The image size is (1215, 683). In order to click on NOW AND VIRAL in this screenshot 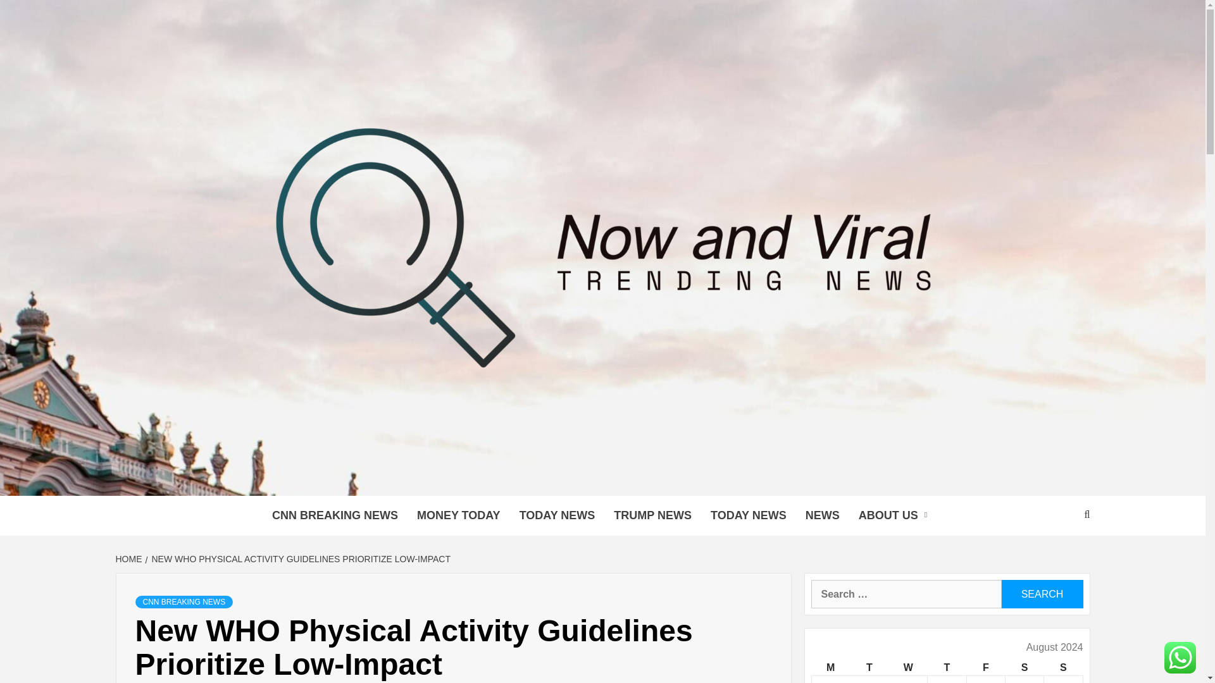, I will do `click(375, 480)`.